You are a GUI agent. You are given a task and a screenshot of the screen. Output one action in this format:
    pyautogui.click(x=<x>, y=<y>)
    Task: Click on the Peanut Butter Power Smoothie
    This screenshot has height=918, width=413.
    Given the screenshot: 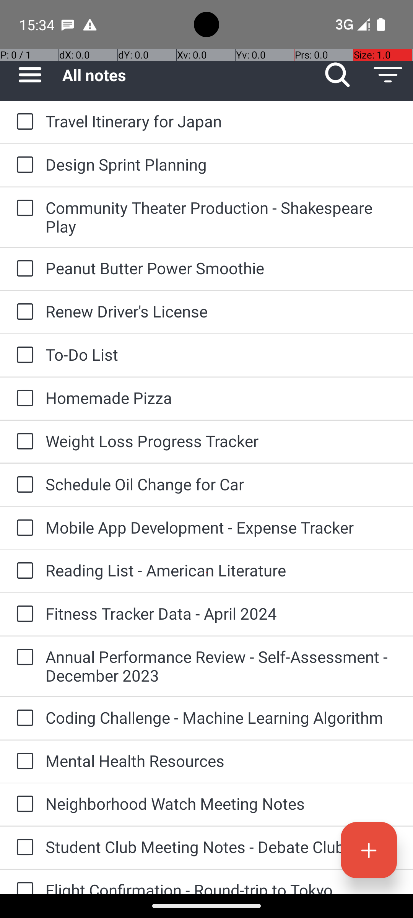 What is the action you would take?
    pyautogui.click(x=222, y=268)
    